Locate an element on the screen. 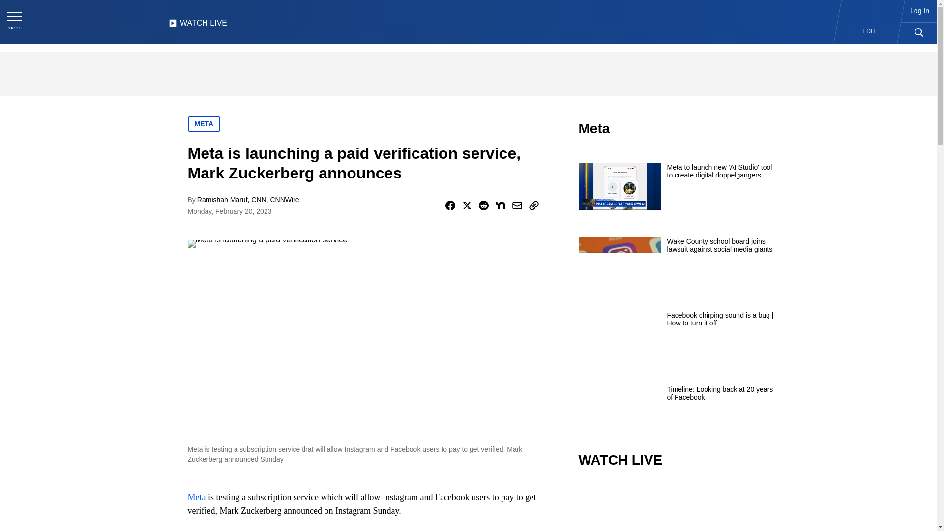 The width and height of the screenshot is (944, 531). WATCH LIVE is located at coordinates (198, 26).